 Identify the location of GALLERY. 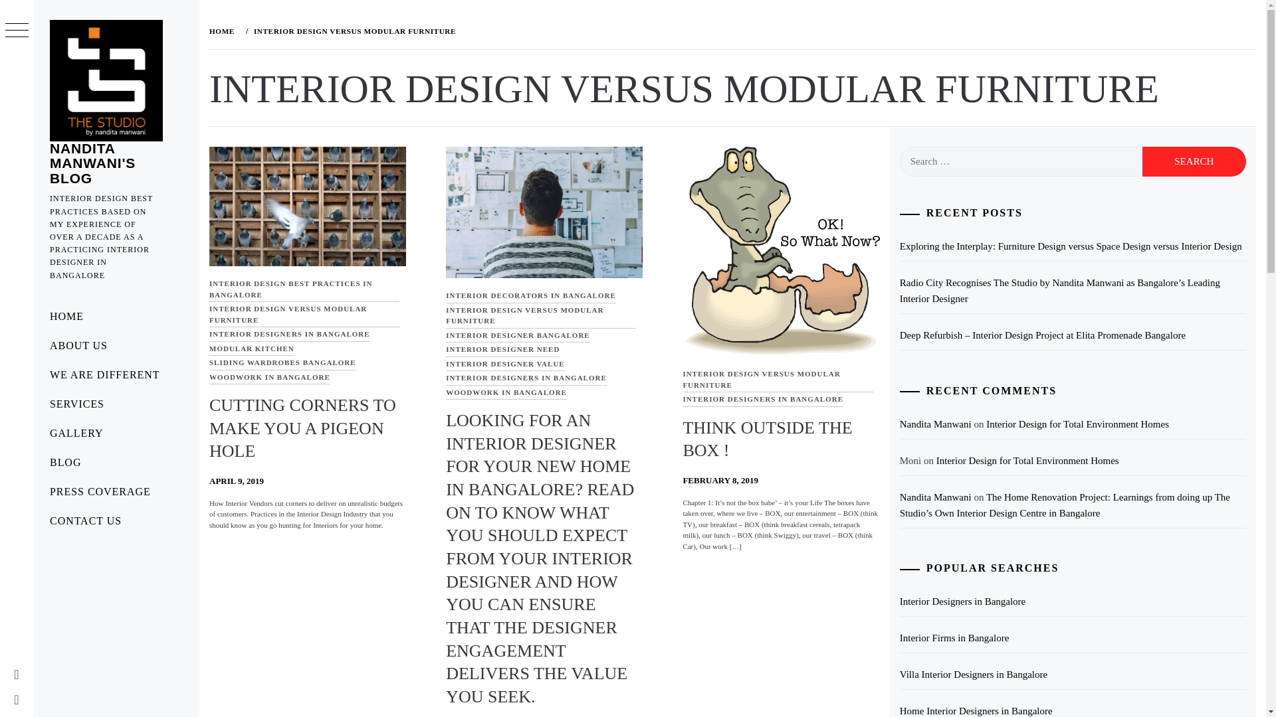
(116, 433).